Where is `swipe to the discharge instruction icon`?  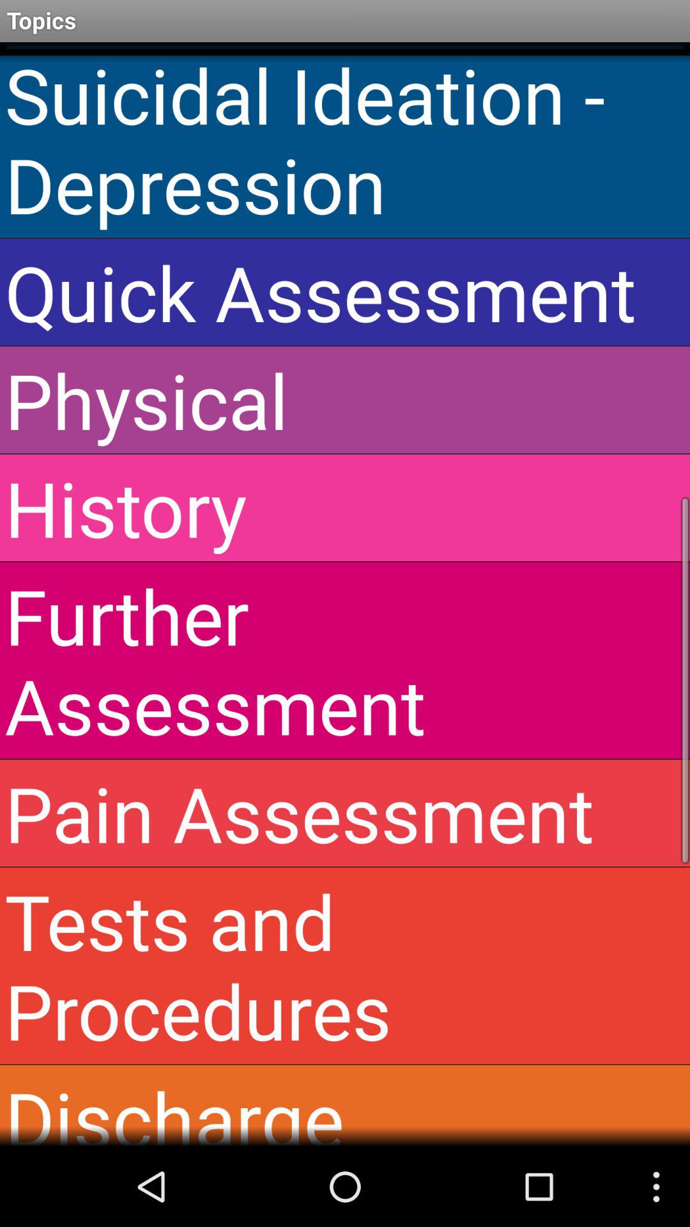 swipe to the discharge instruction icon is located at coordinates (345, 1106).